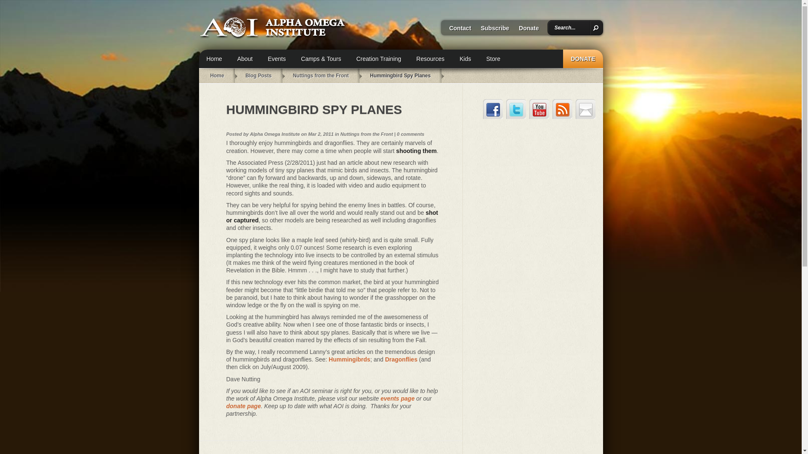 Image resolution: width=808 pixels, height=454 pixels. What do you see at coordinates (258, 75) in the screenshot?
I see `Go to the Blog Posts category archives.` at bounding box center [258, 75].